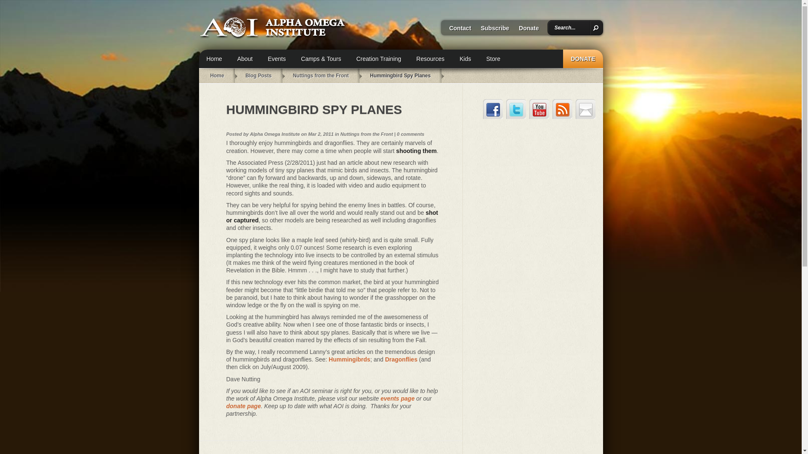 Image resolution: width=808 pixels, height=454 pixels. What do you see at coordinates (258, 75) in the screenshot?
I see `Go to the Blog Posts category archives.` at bounding box center [258, 75].